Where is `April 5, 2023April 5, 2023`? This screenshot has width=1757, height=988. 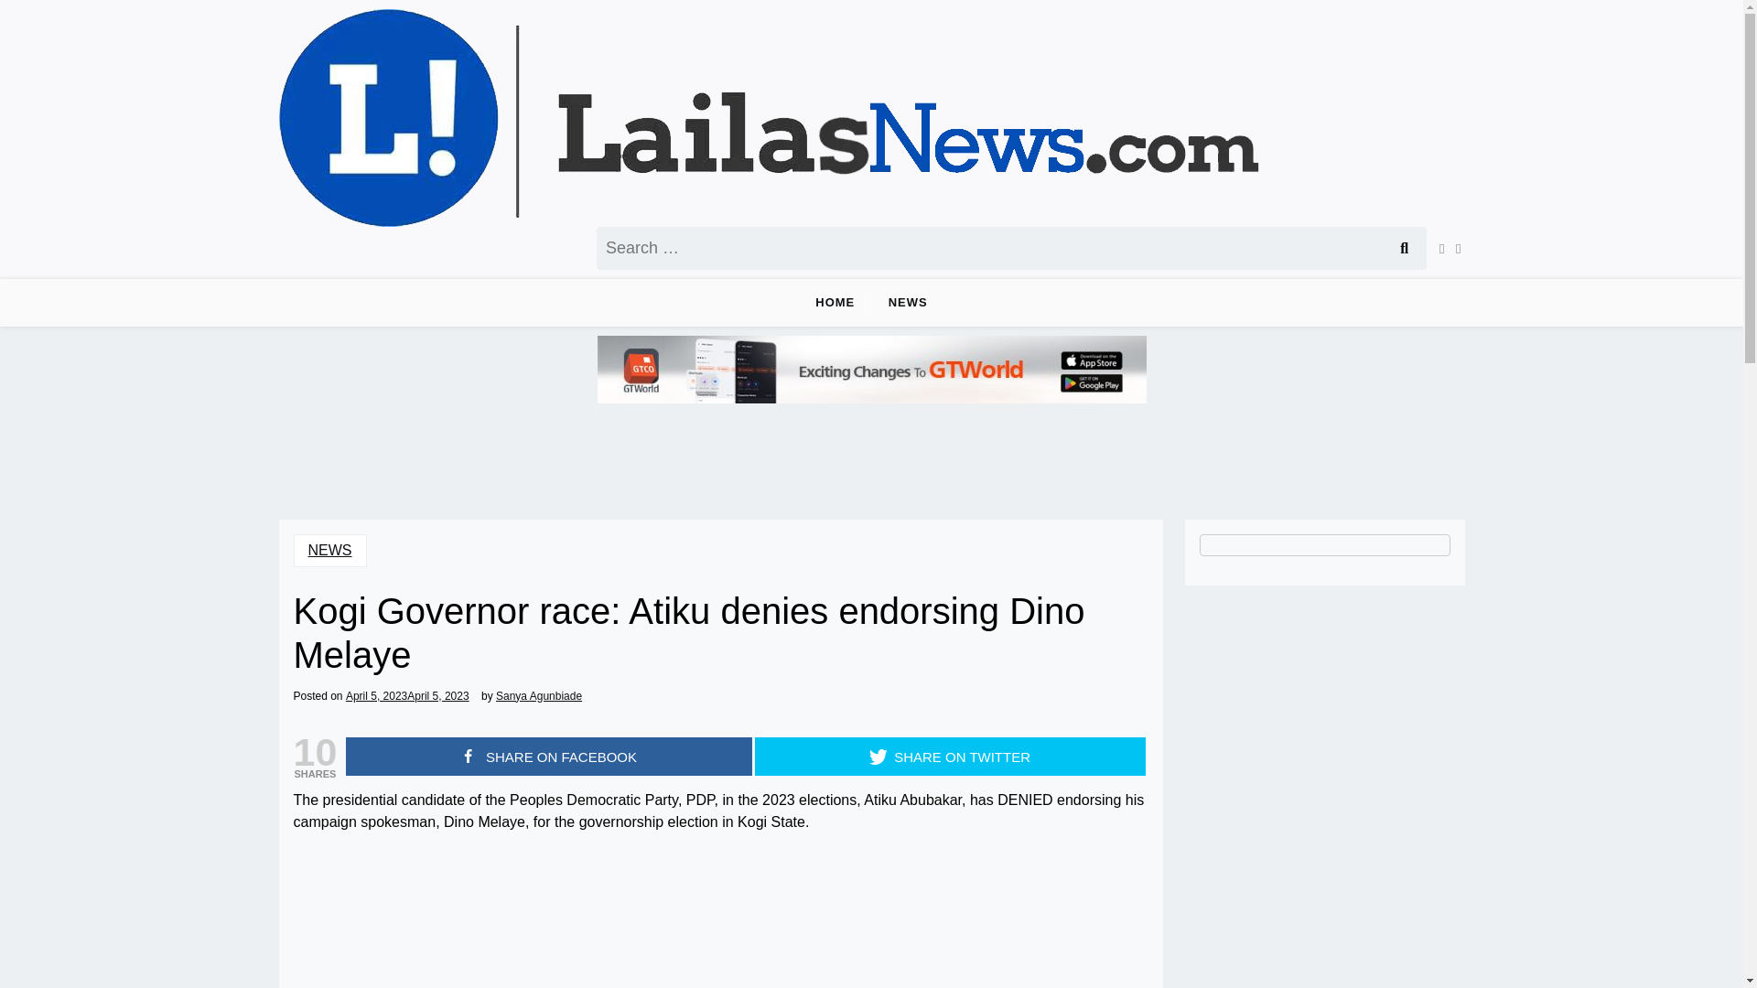
April 5, 2023April 5, 2023 is located at coordinates (407, 694).